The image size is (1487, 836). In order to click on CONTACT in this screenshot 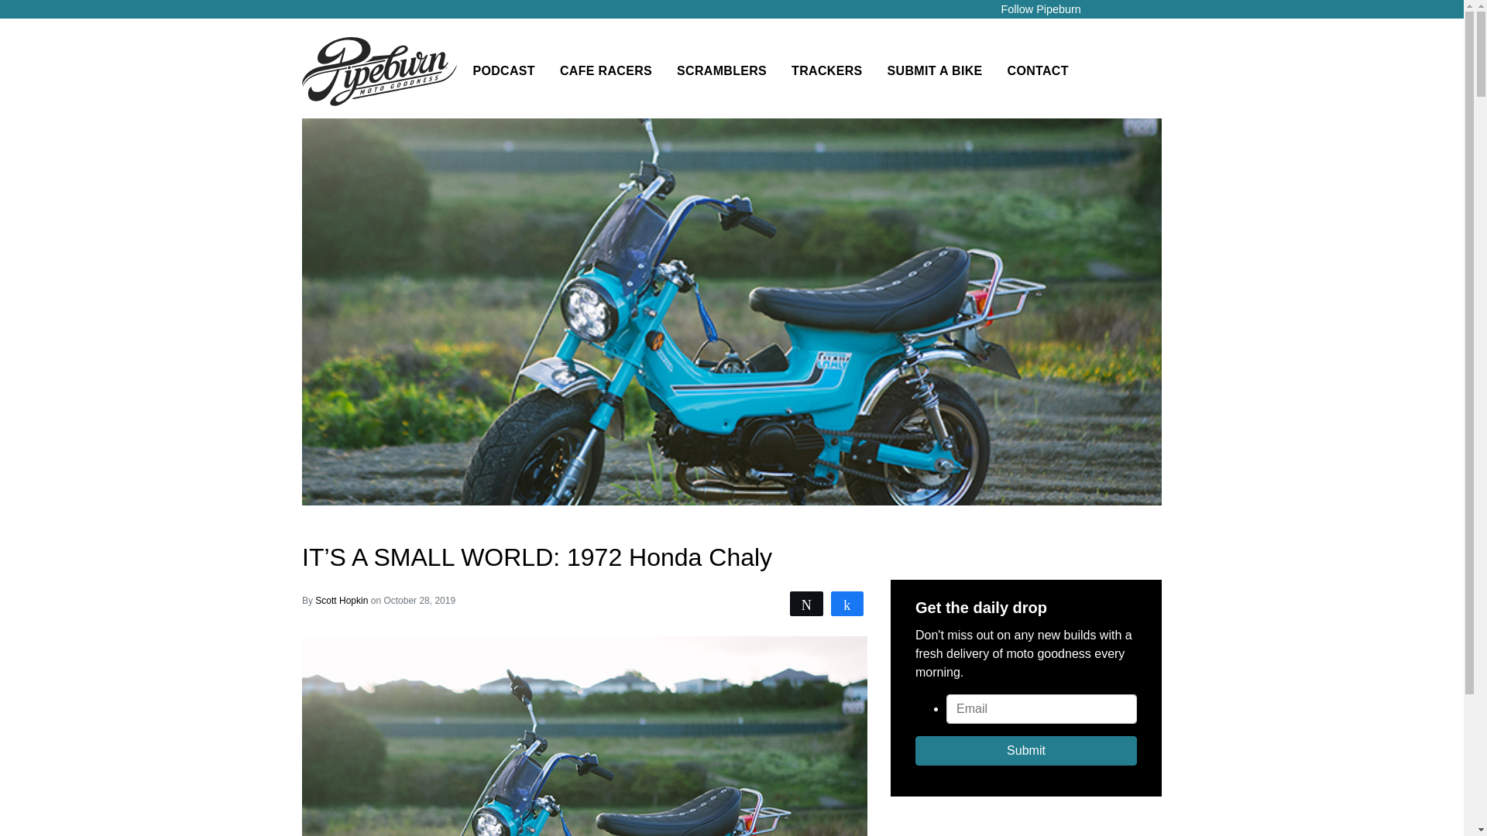, I will do `click(1038, 71)`.